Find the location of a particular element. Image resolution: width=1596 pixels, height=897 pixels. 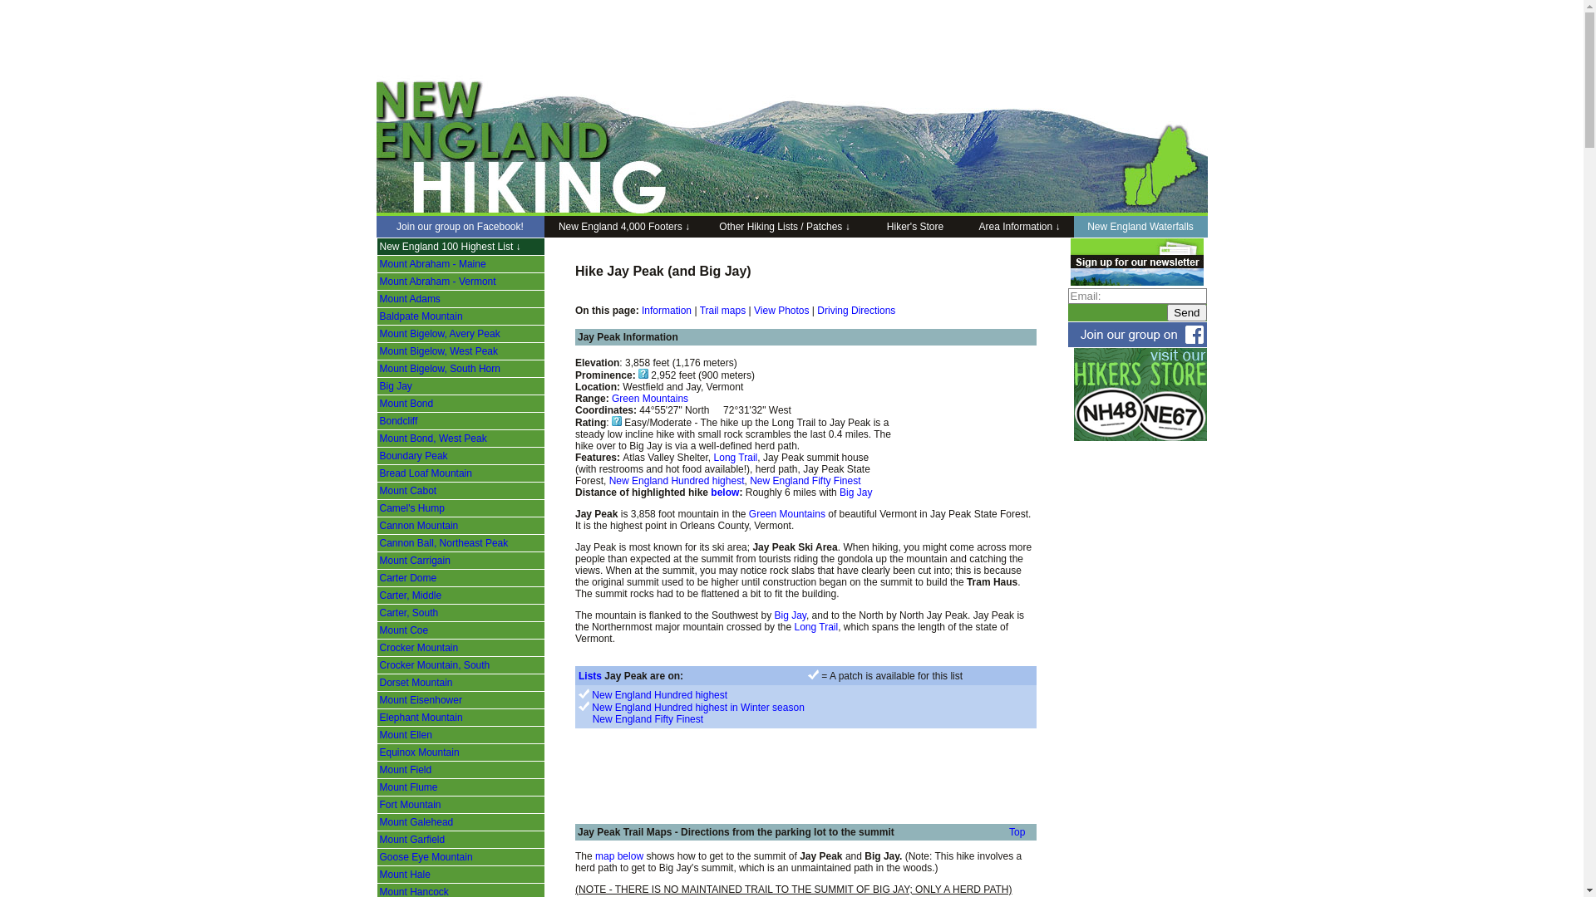

Mount Bond is located at coordinates (406, 404).